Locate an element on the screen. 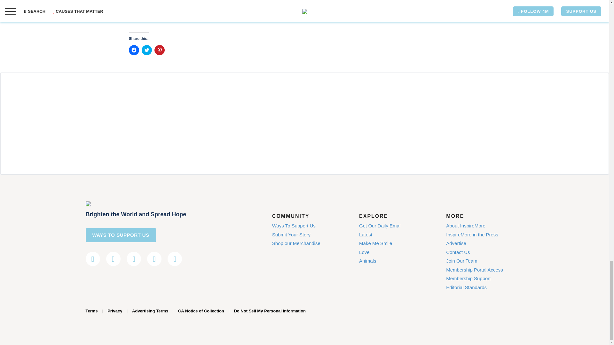  here is located at coordinates (287, 14).